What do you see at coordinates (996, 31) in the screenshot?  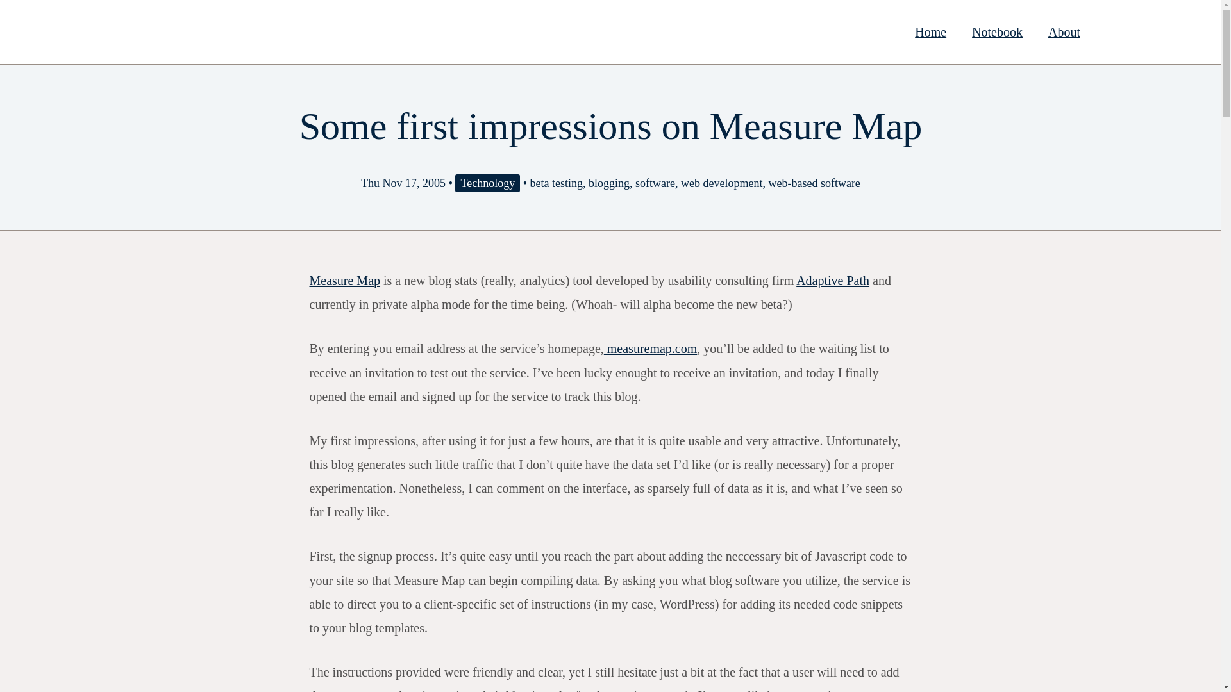 I see `Notebook` at bounding box center [996, 31].